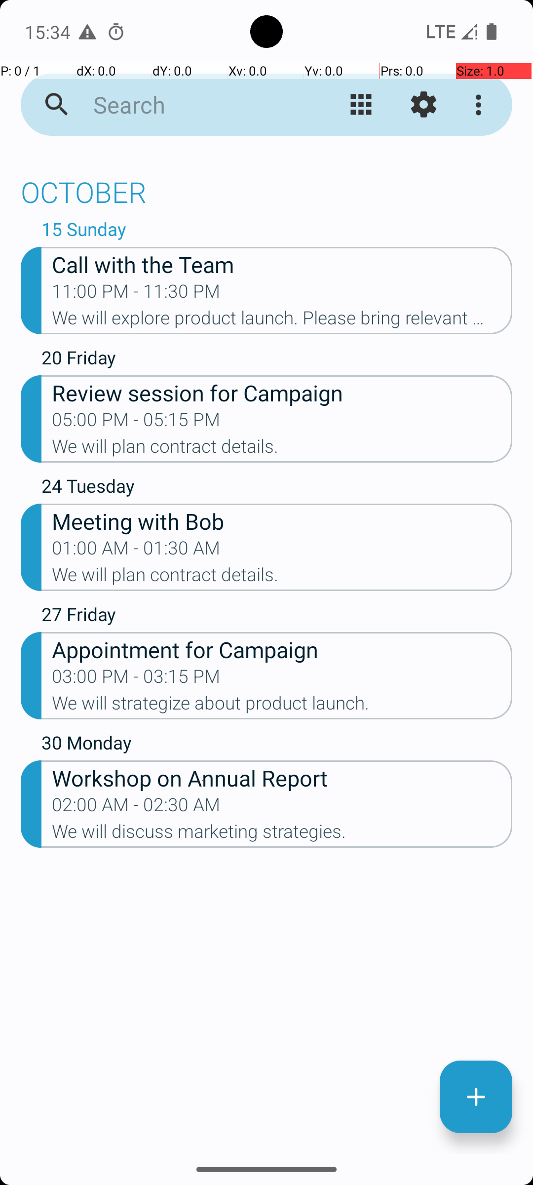 The height and width of the screenshot is (1185, 533). Describe the element at coordinates (136, 808) in the screenshot. I see `02:00 AM - 02:30 AM` at that location.